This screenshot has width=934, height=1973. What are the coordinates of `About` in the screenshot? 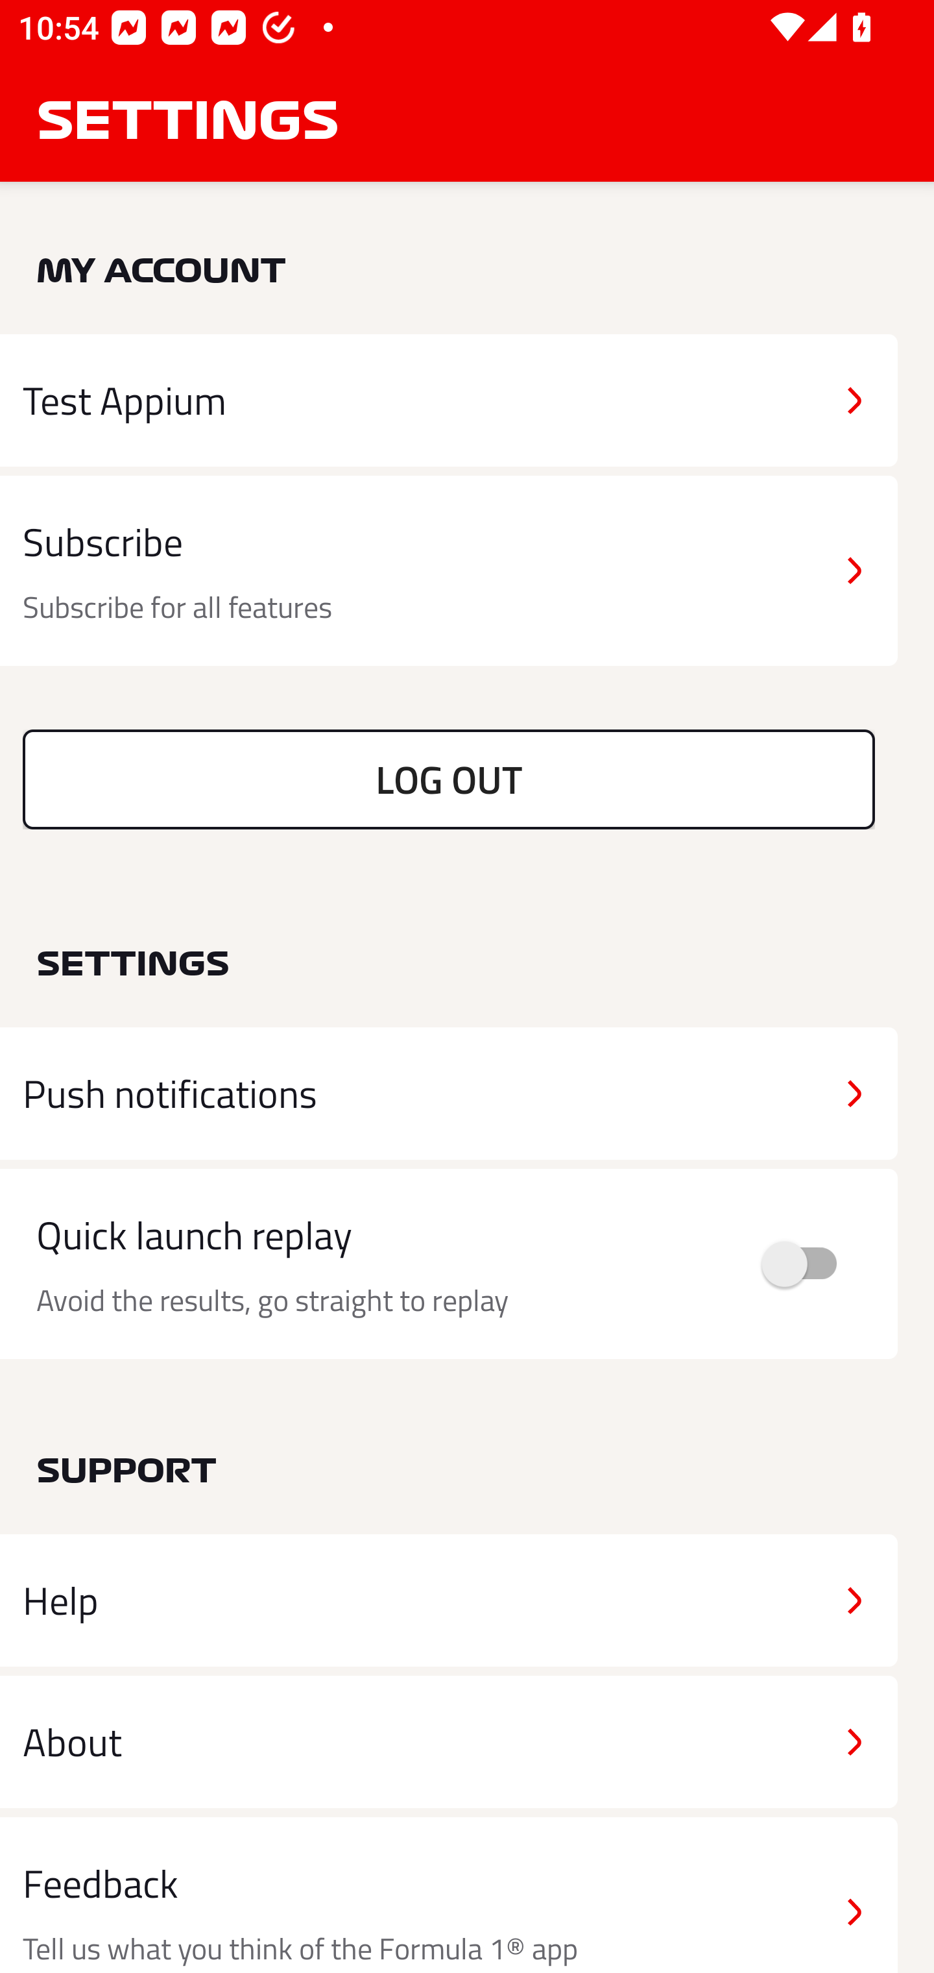 It's located at (449, 1741).